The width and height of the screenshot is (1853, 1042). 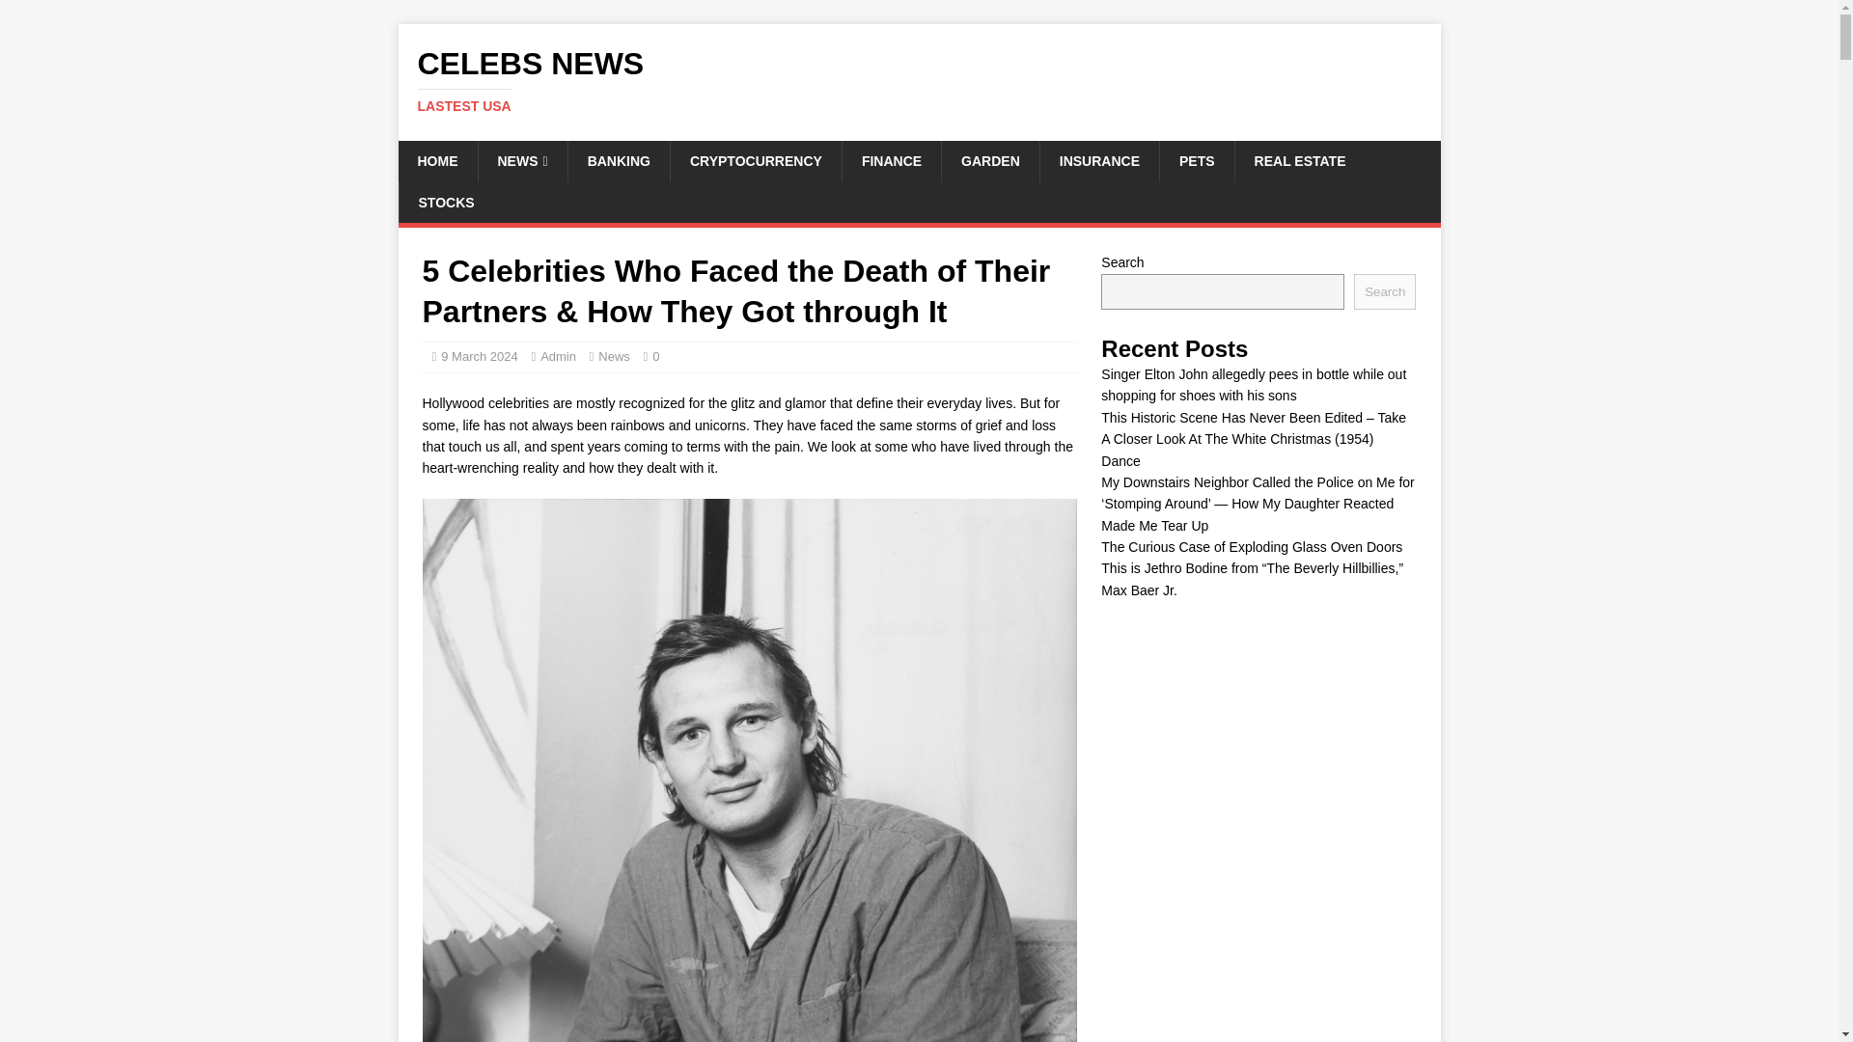 What do you see at coordinates (755, 160) in the screenshot?
I see `CRYPTOCURRENCY` at bounding box center [755, 160].